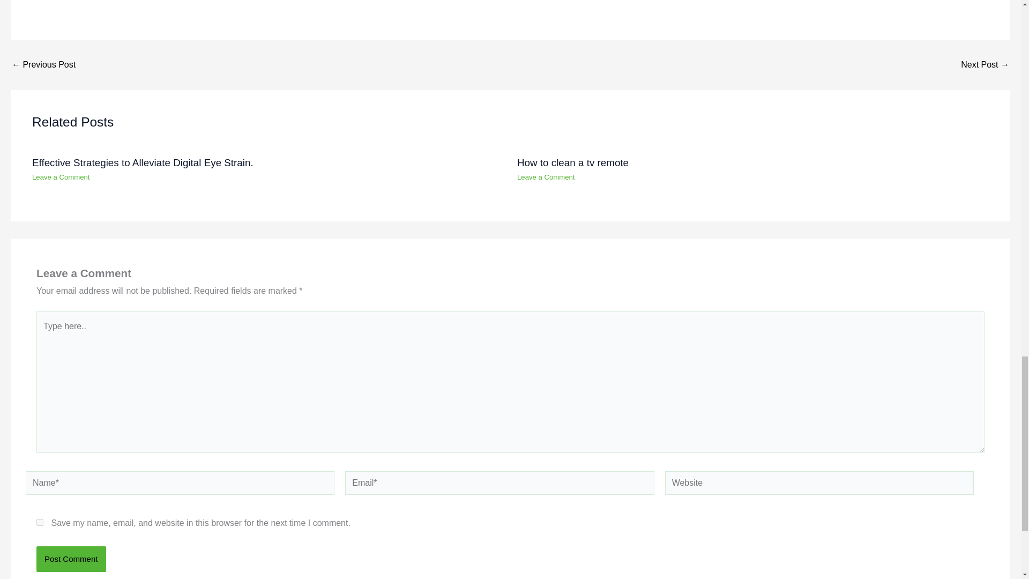 The width and height of the screenshot is (1029, 579). I want to click on Effective Strategies to Alleviate Digital Eye Strain., so click(143, 162).